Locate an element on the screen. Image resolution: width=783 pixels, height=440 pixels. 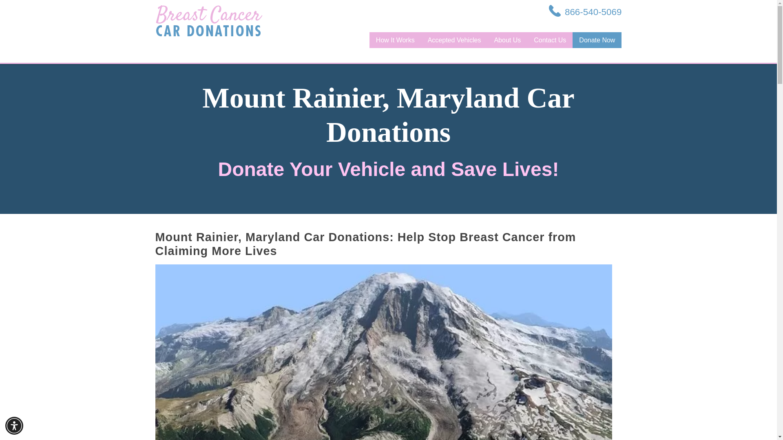
How It Works is located at coordinates (395, 40).